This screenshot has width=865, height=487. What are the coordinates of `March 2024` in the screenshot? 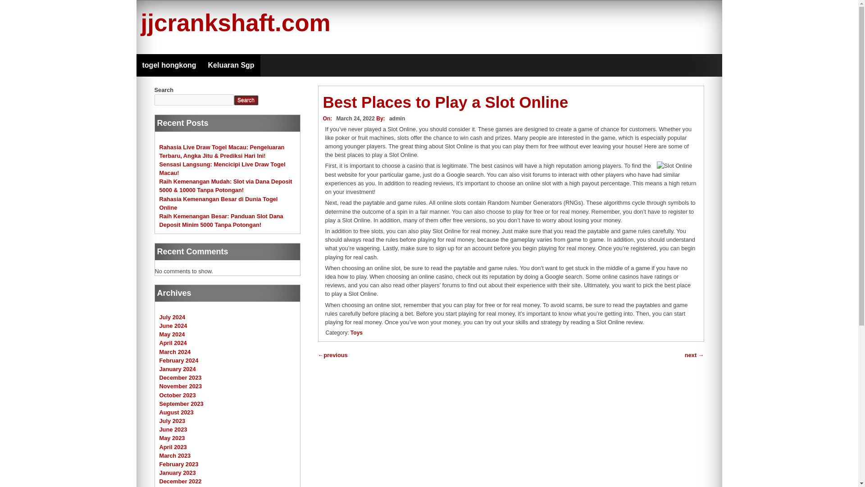 It's located at (175, 352).